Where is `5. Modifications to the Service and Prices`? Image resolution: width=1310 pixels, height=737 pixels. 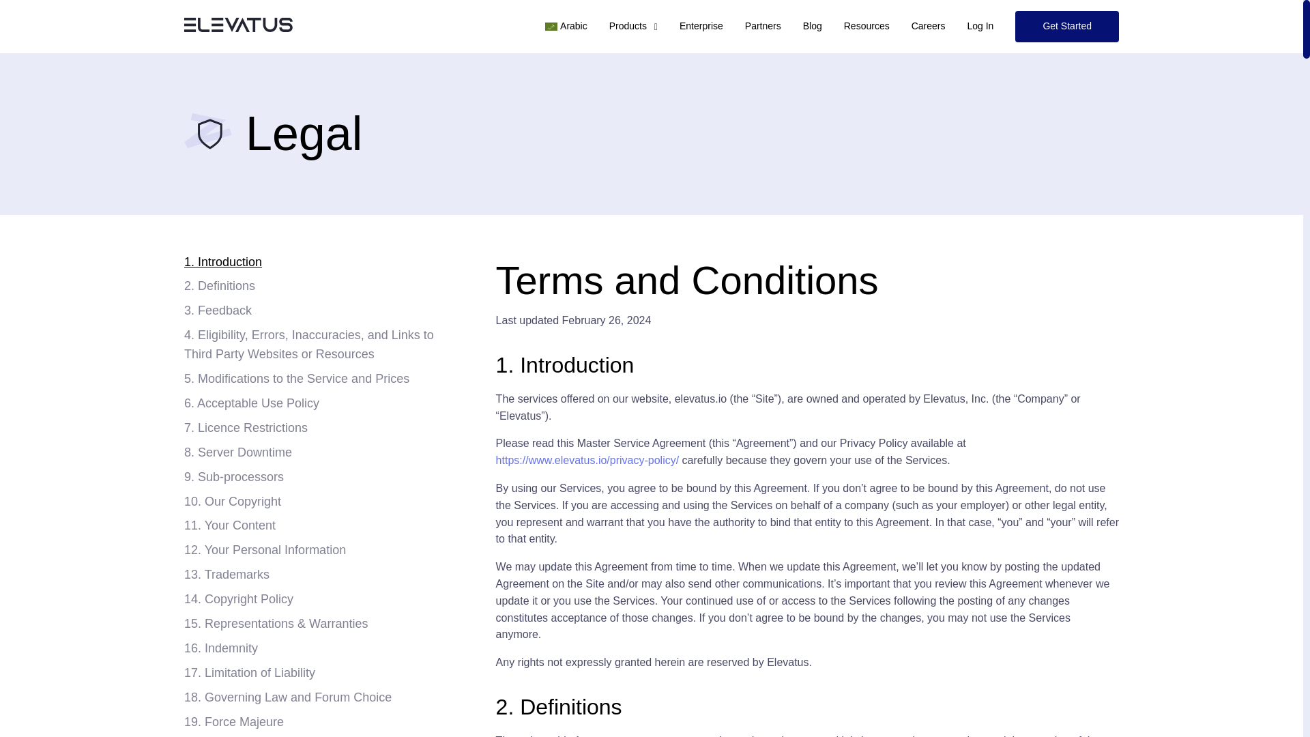
5. Modifications to the Service and Prices is located at coordinates (323, 379).